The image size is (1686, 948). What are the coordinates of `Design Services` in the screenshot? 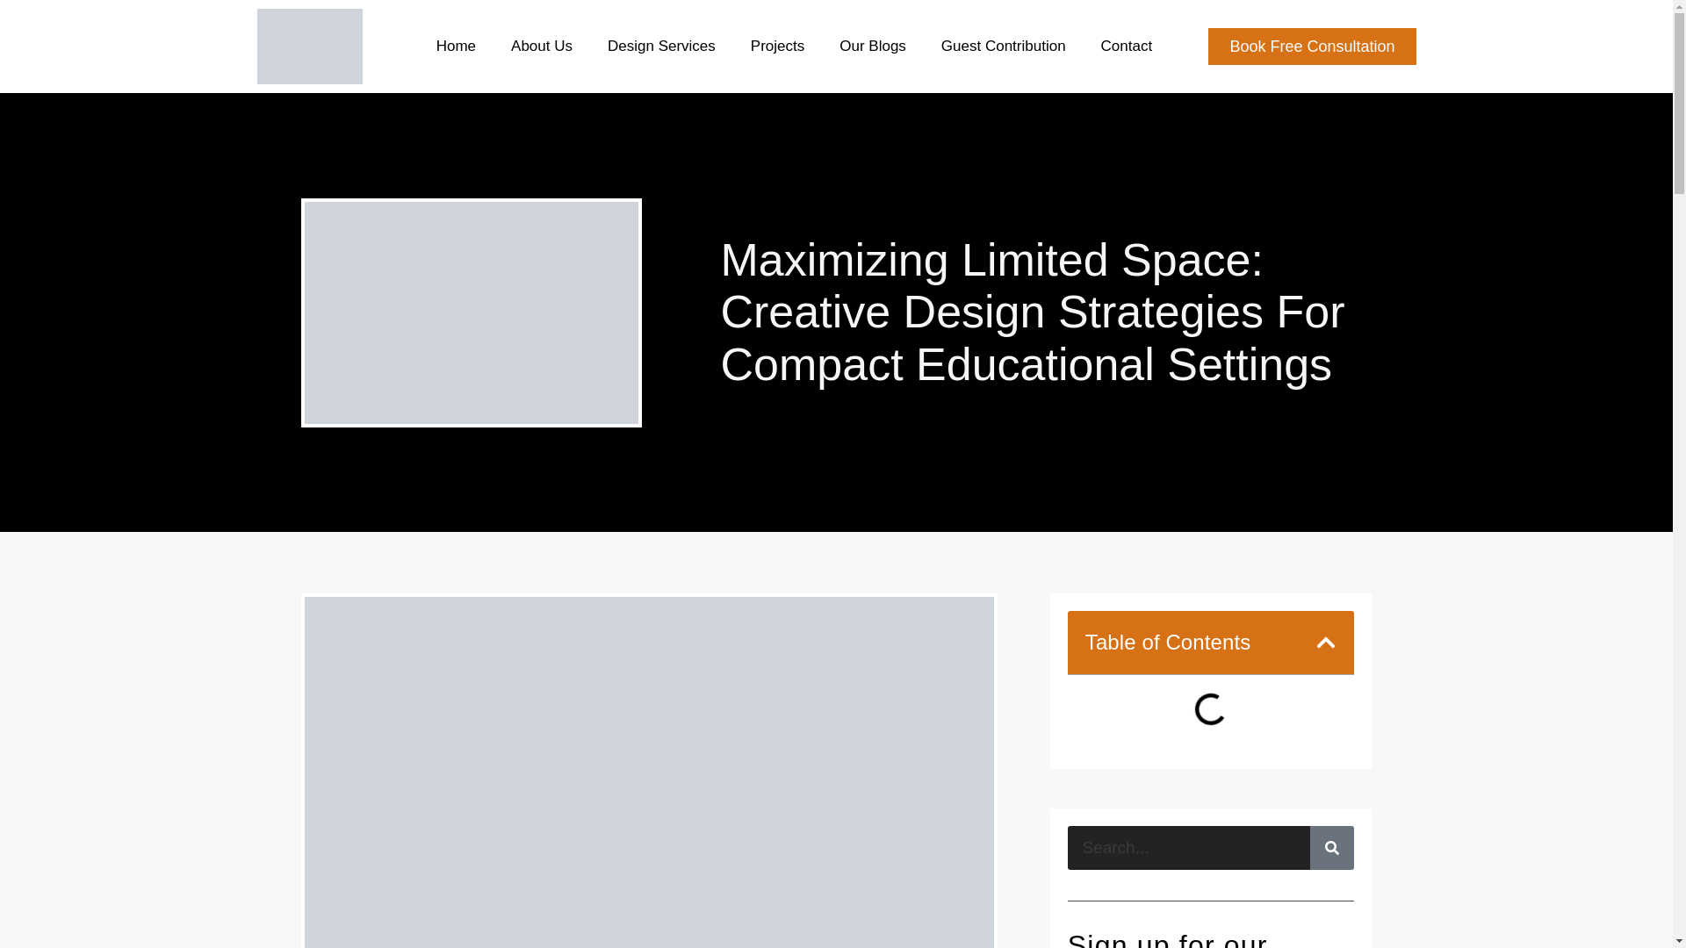 It's located at (661, 46).